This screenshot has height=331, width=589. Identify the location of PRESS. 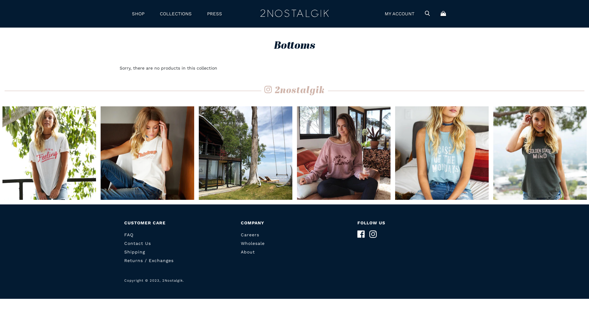
(215, 14).